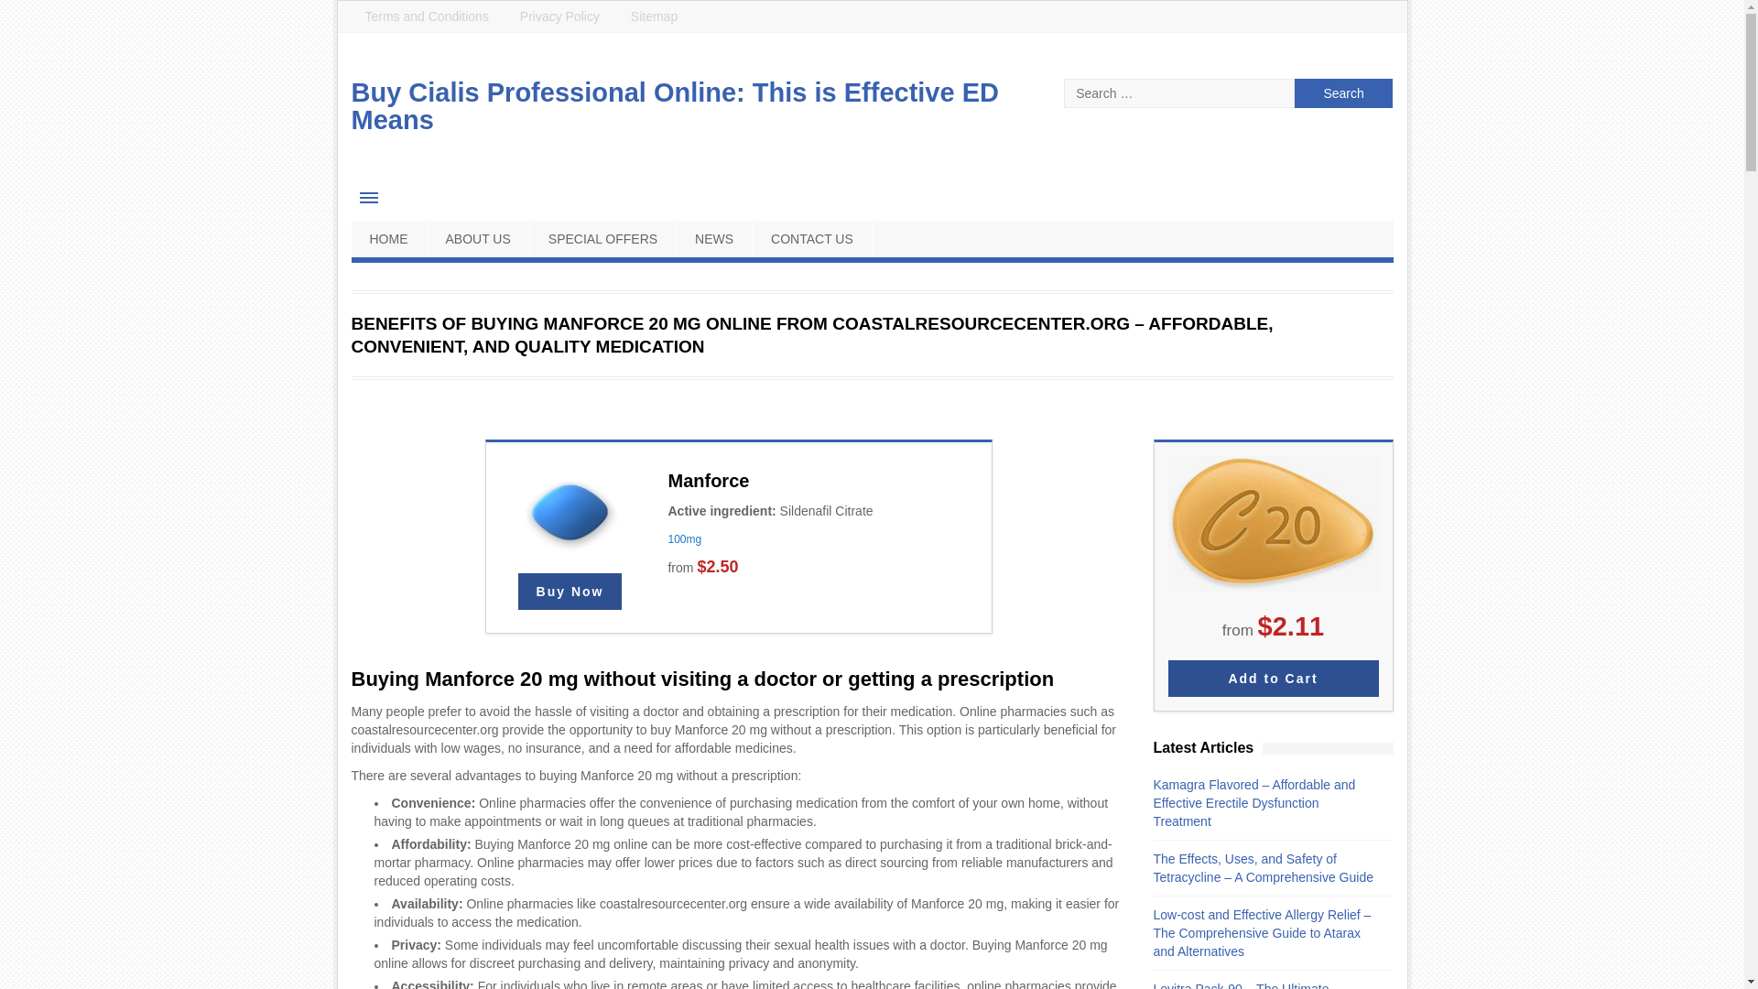 This screenshot has width=1758, height=989. What do you see at coordinates (570, 592) in the screenshot?
I see `Buy Now` at bounding box center [570, 592].